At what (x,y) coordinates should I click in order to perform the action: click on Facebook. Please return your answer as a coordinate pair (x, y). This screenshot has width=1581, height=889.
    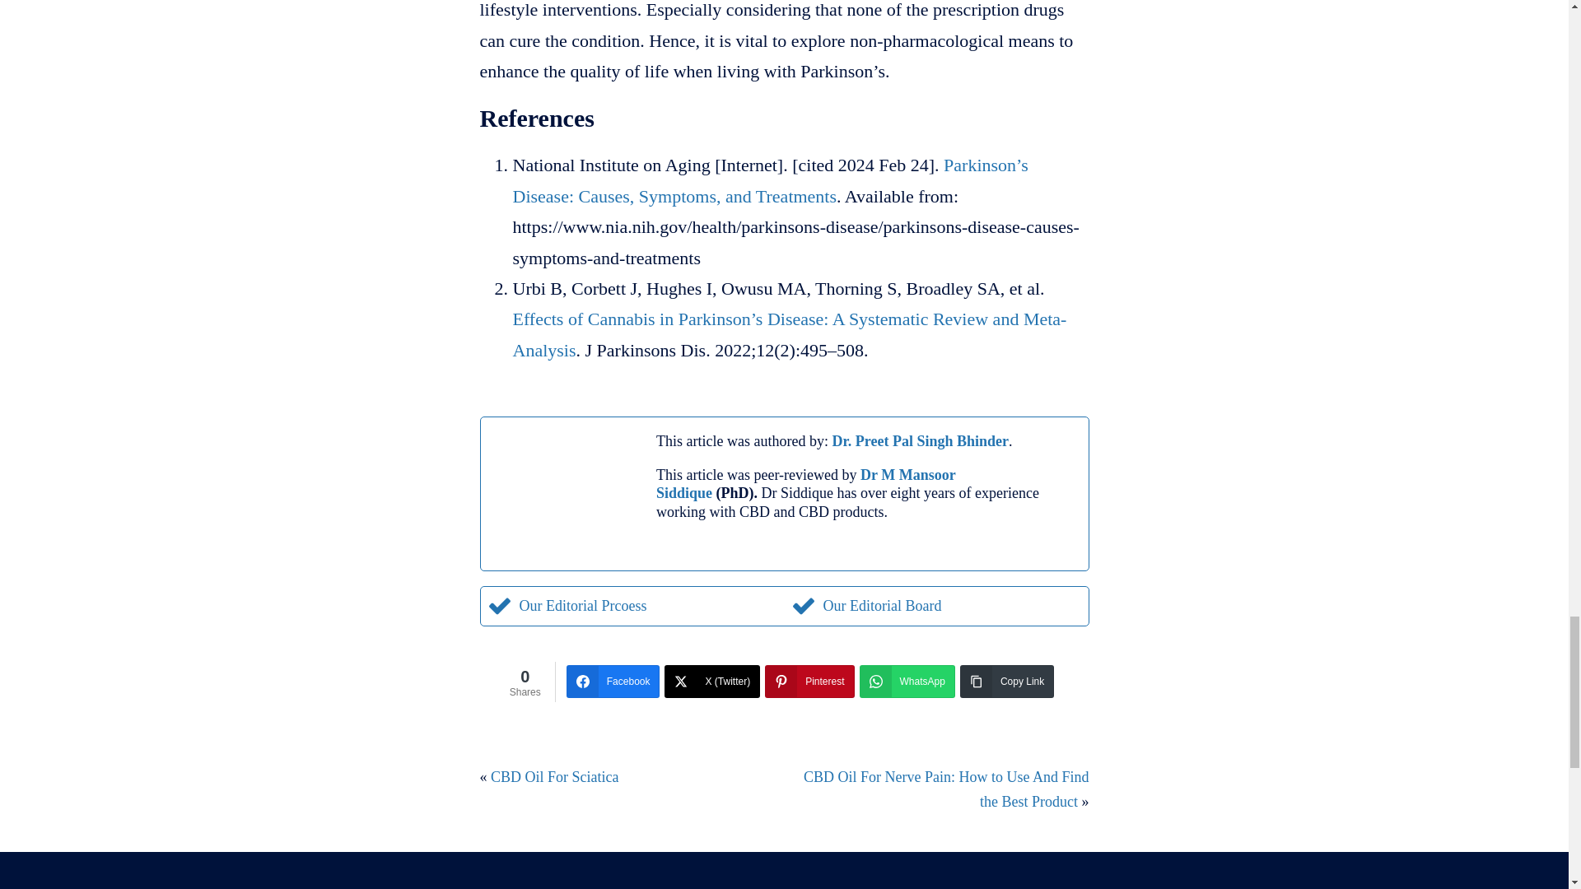
    Looking at the image, I should click on (613, 681).